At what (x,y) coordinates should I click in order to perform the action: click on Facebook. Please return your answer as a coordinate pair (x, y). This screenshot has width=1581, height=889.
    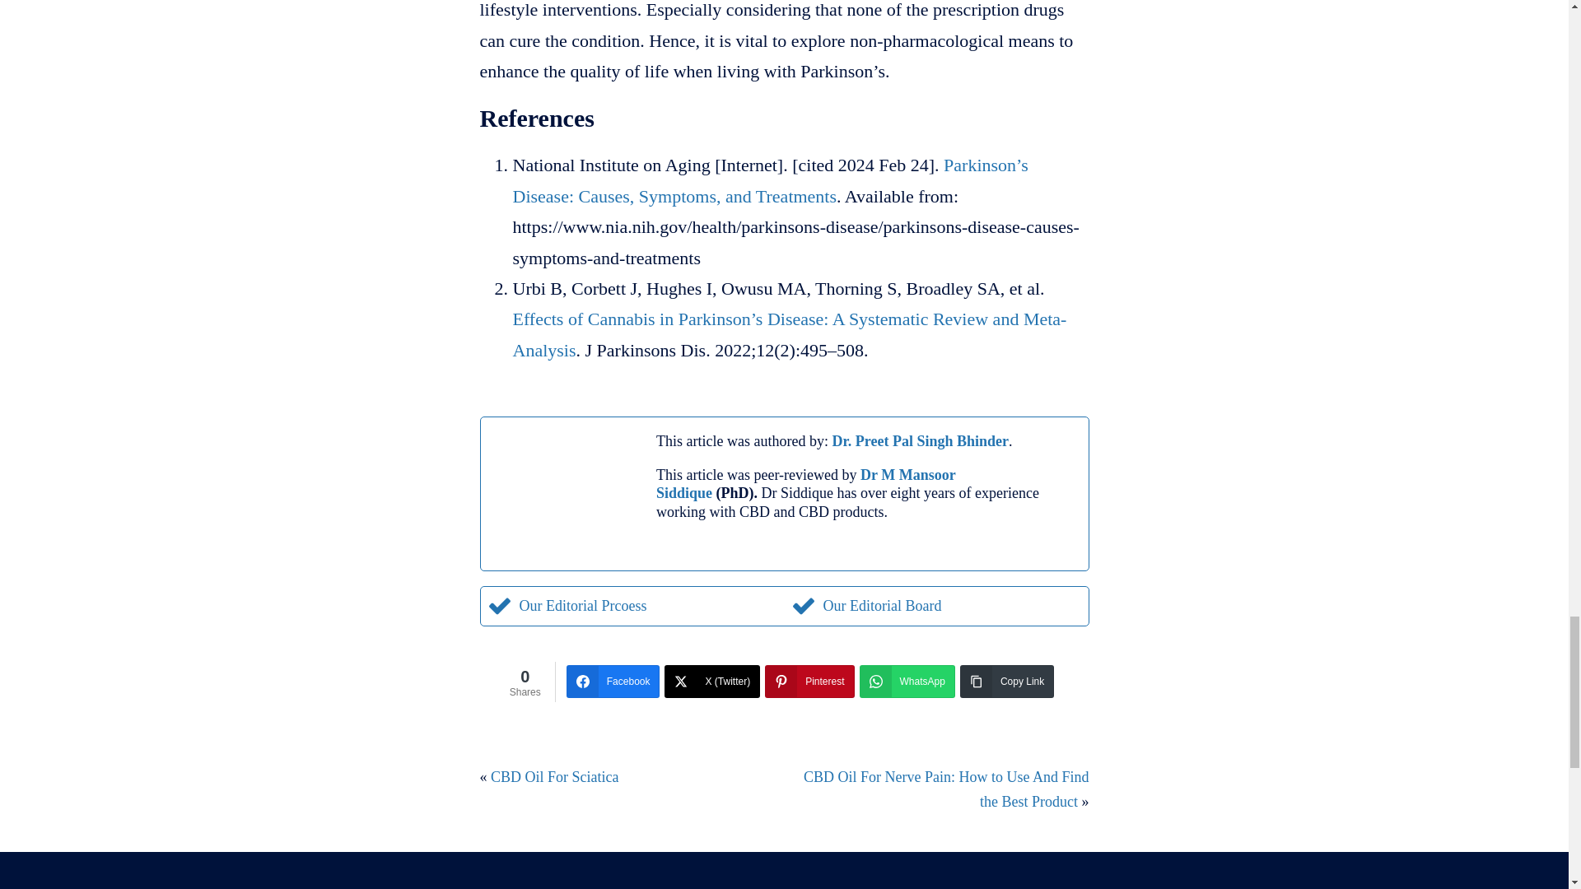
    Looking at the image, I should click on (613, 681).